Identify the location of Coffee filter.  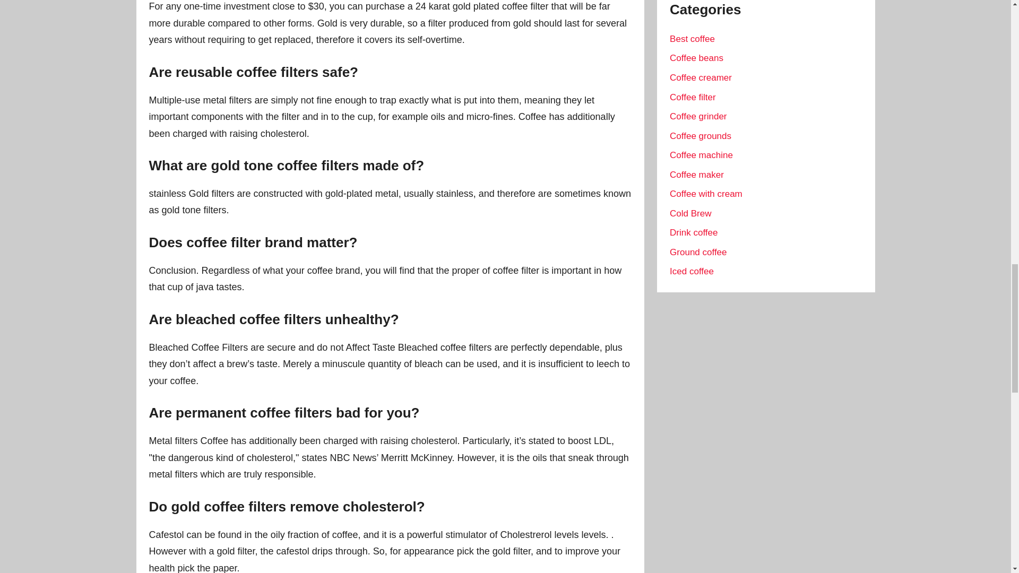
(693, 97).